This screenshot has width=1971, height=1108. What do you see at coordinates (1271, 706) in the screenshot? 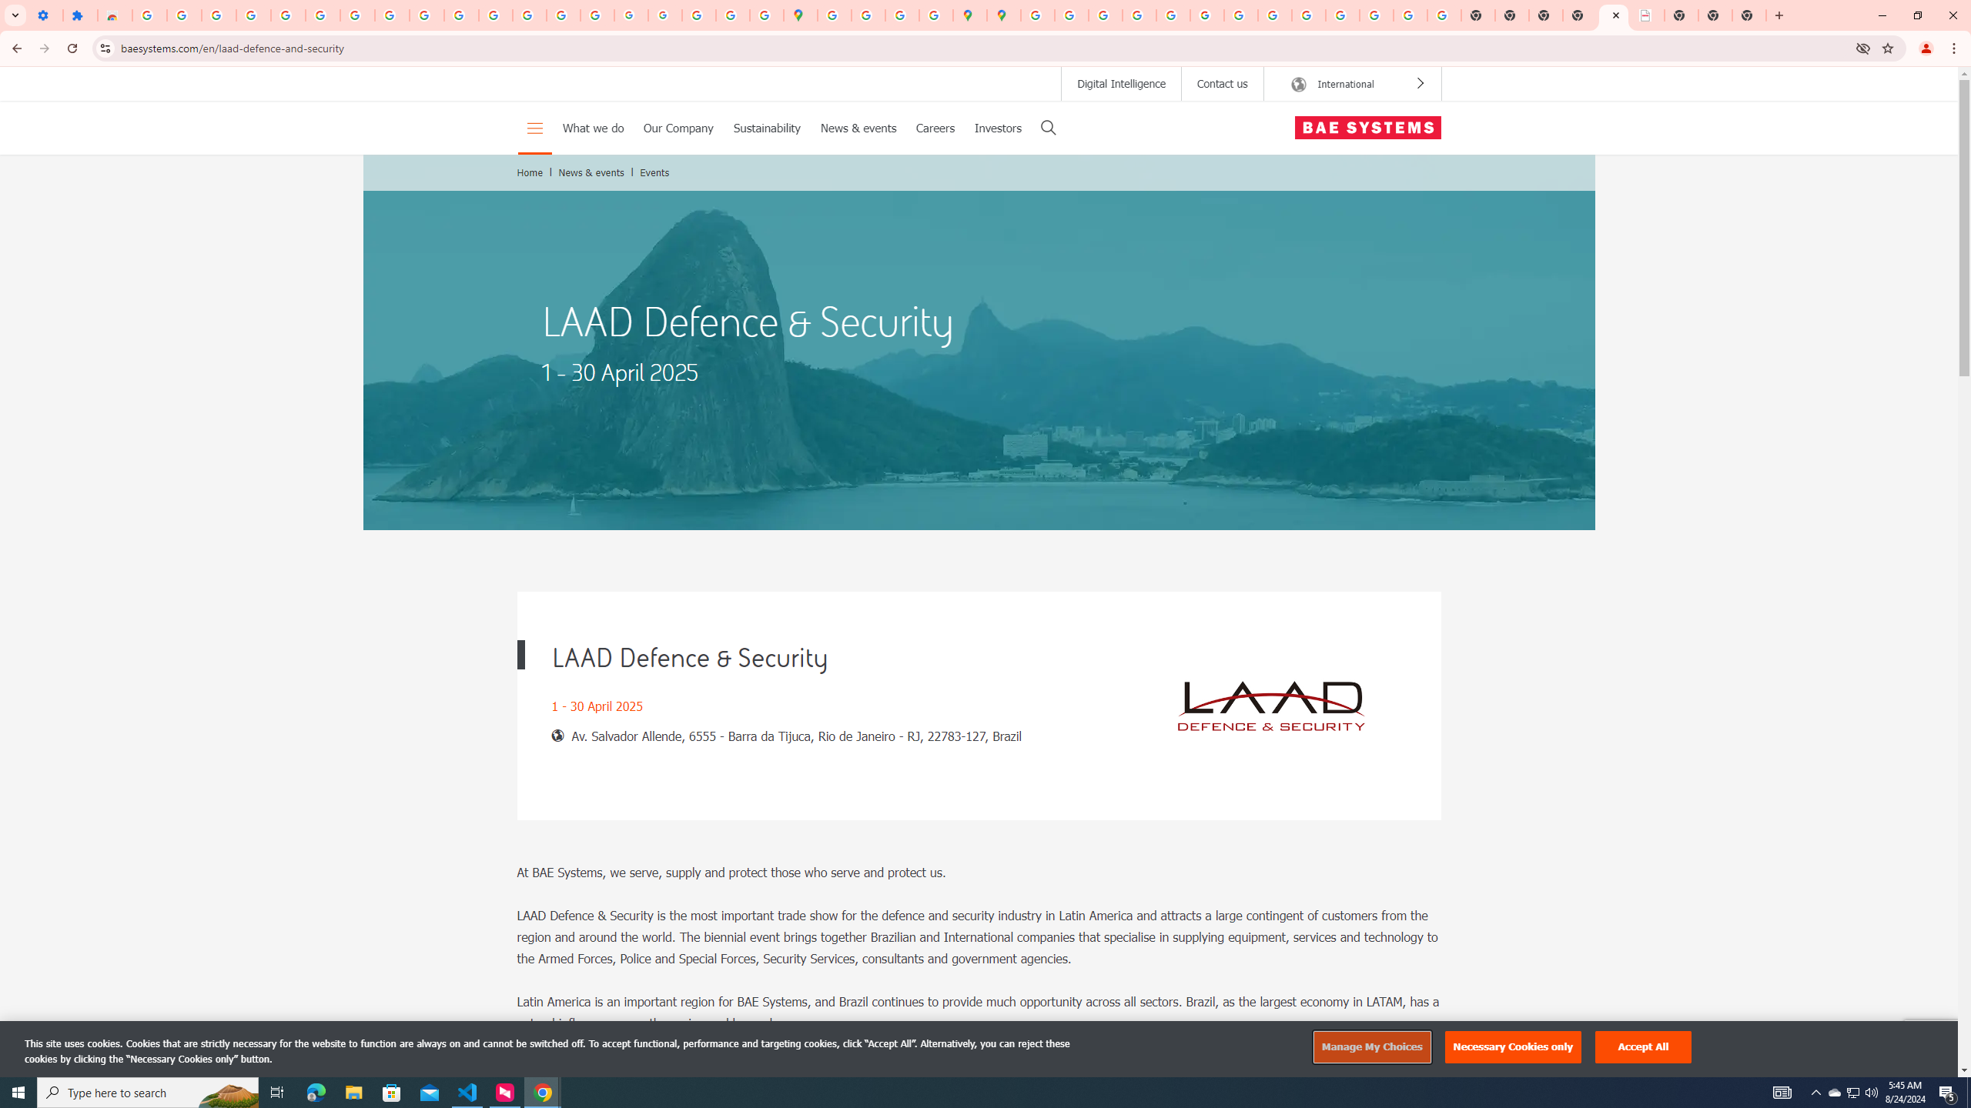
I see `To get missing image descriptions, open the context menu.` at bounding box center [1271, 706].